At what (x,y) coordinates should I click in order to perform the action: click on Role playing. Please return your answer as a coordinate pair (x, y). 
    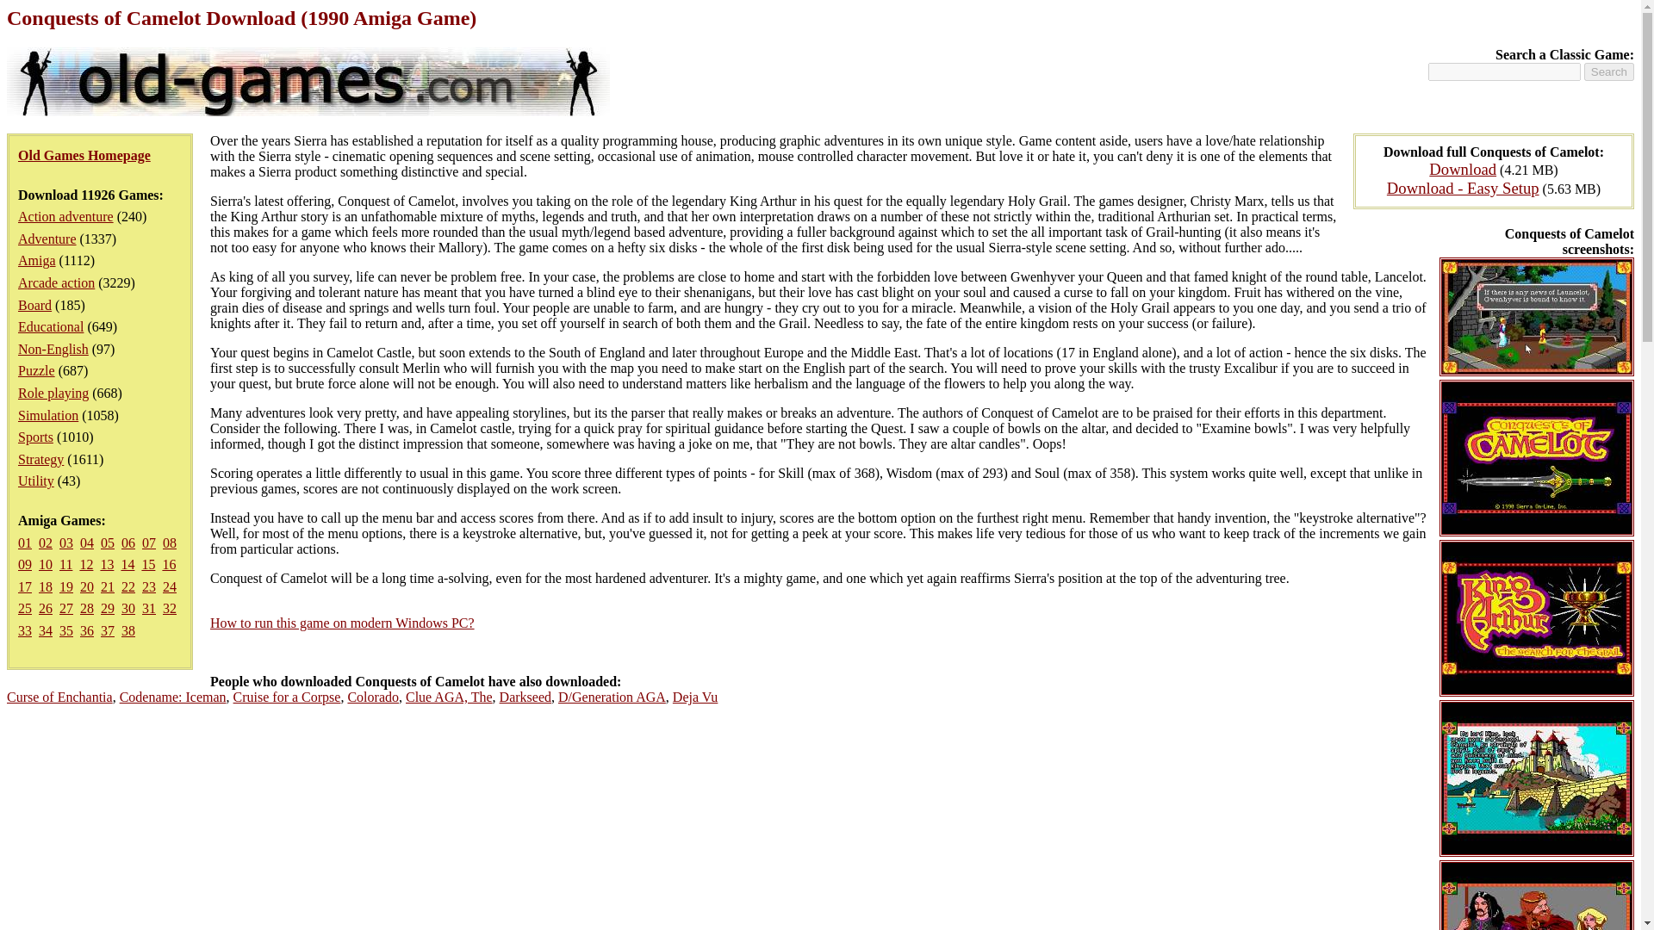
    Looking at the image, I should click on (53, 393).